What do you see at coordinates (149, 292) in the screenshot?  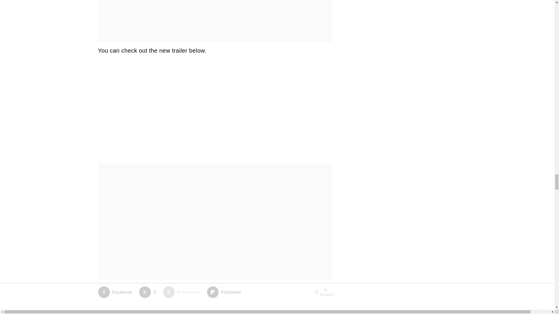 I see `Share on X` at bounding box center [149, 292].